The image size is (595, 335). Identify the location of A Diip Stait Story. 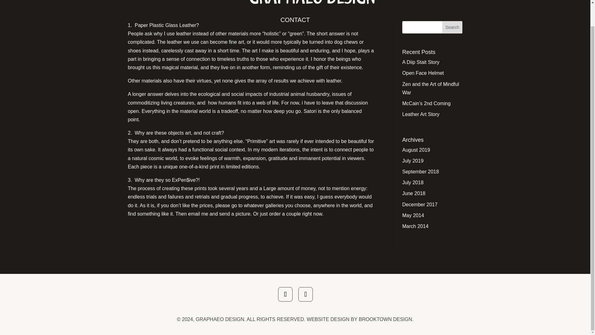
(421, 62).